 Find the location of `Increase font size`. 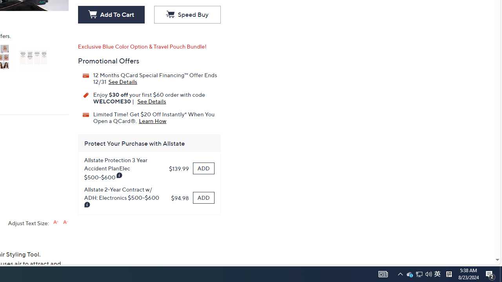

Increase font size is located at coordinates (56, 222).